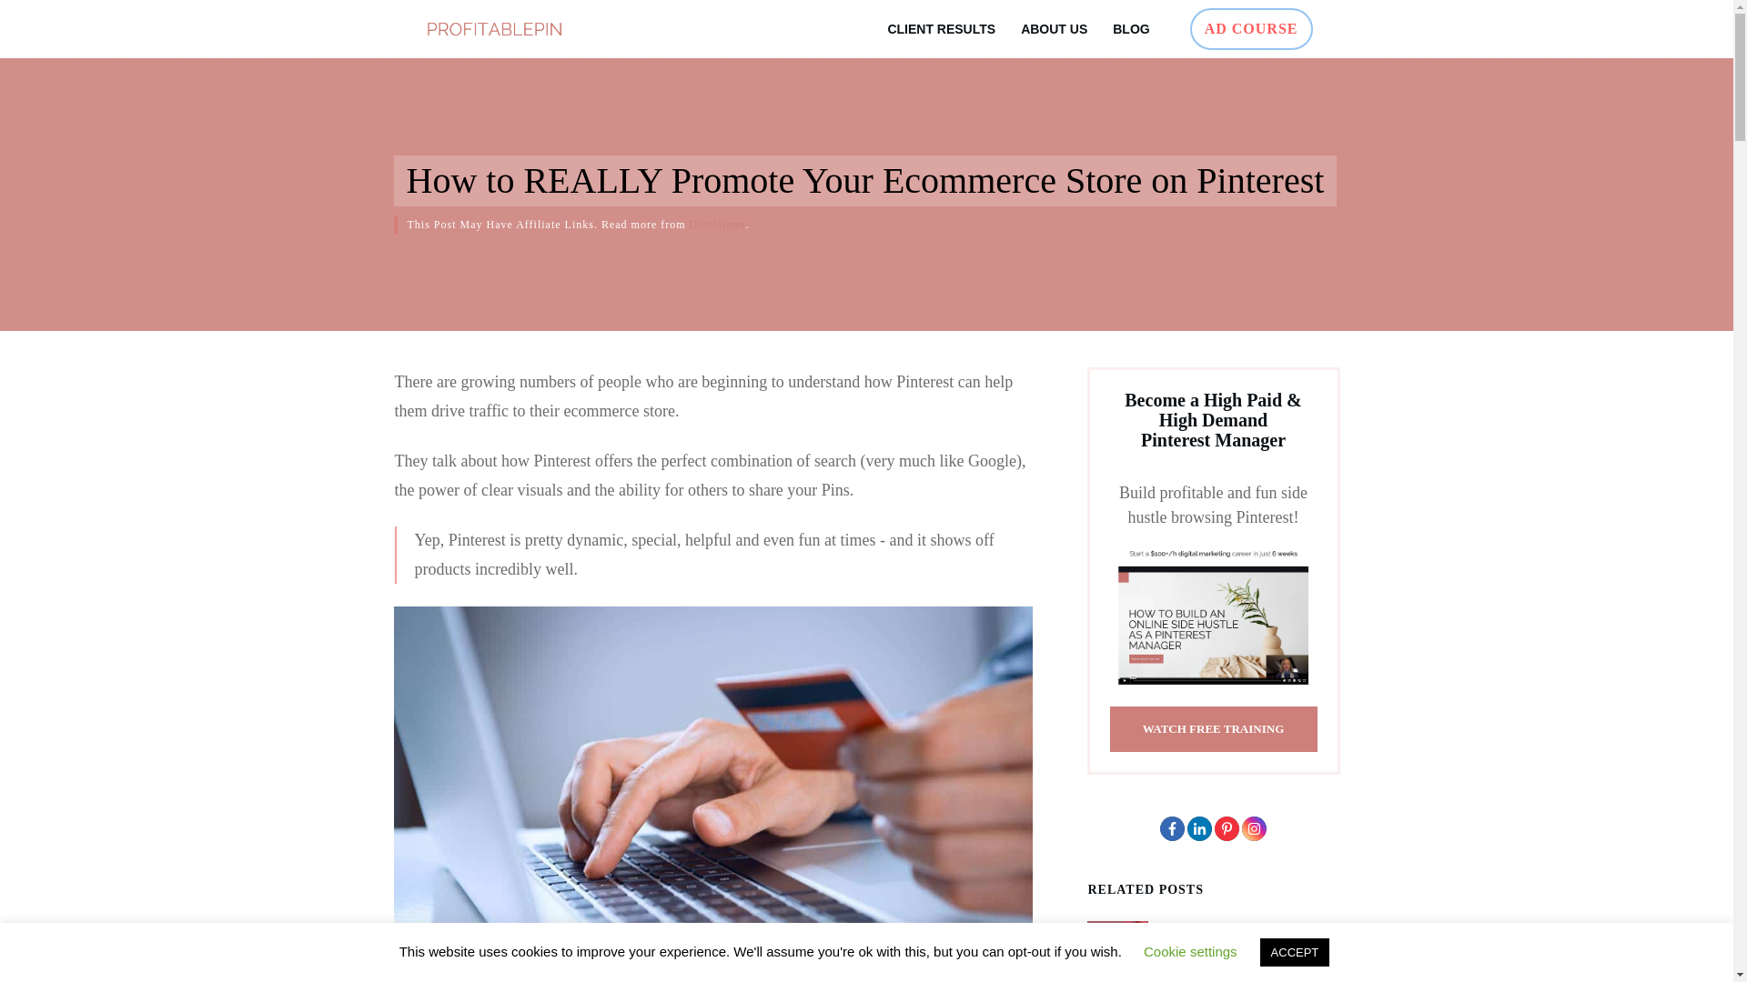 This screenshot has height=982, width=1747. I want to click on How to Use Pinterest Ads to Boost Your Business, so click(1245, 940).